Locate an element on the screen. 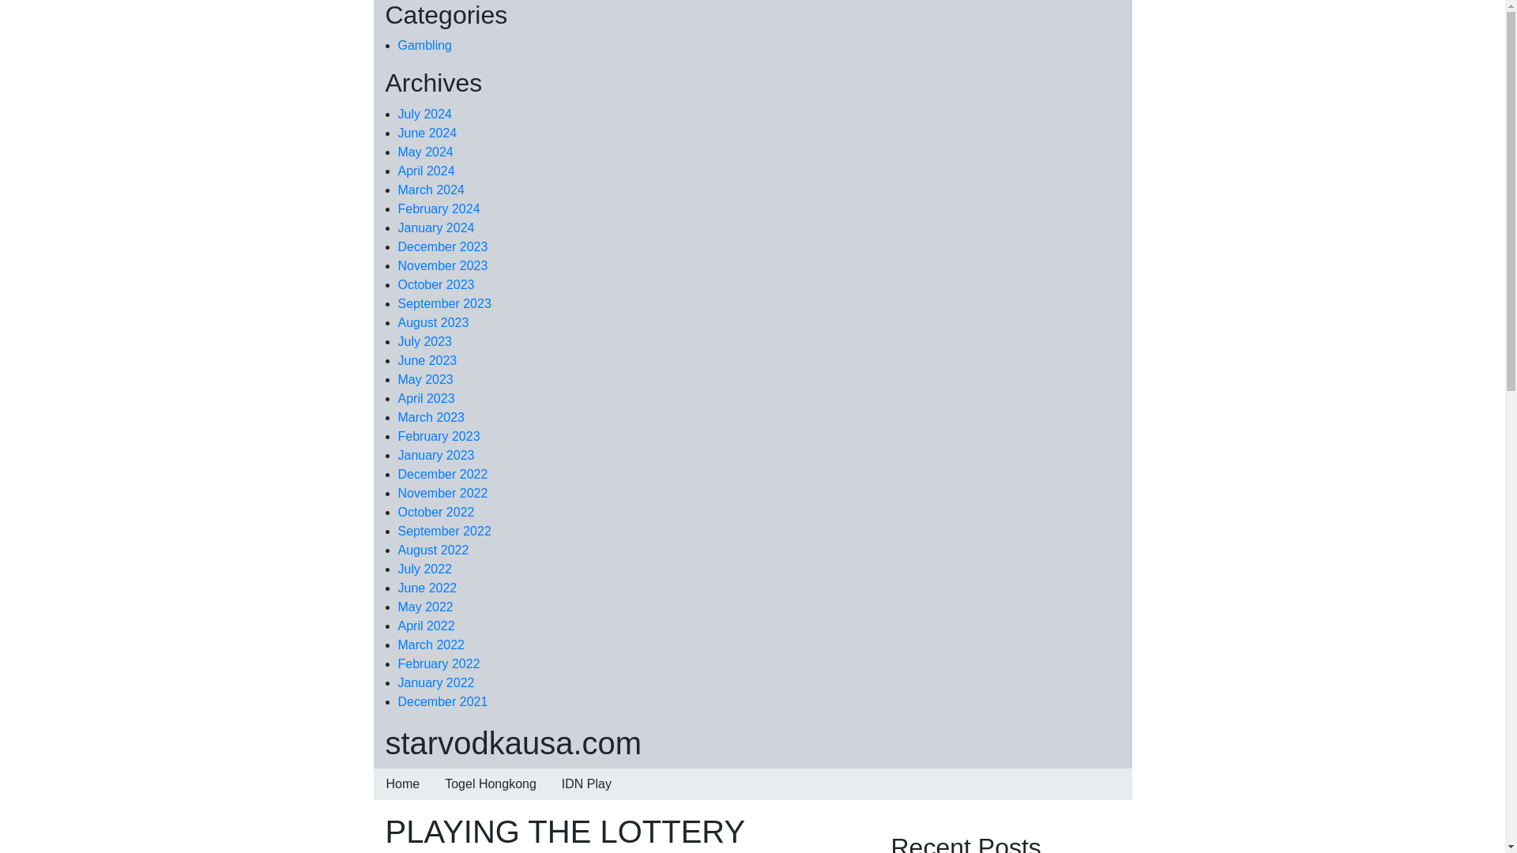 This screenshot has width=1517, height=853. January 2022 is located at coordinates (436, 682).